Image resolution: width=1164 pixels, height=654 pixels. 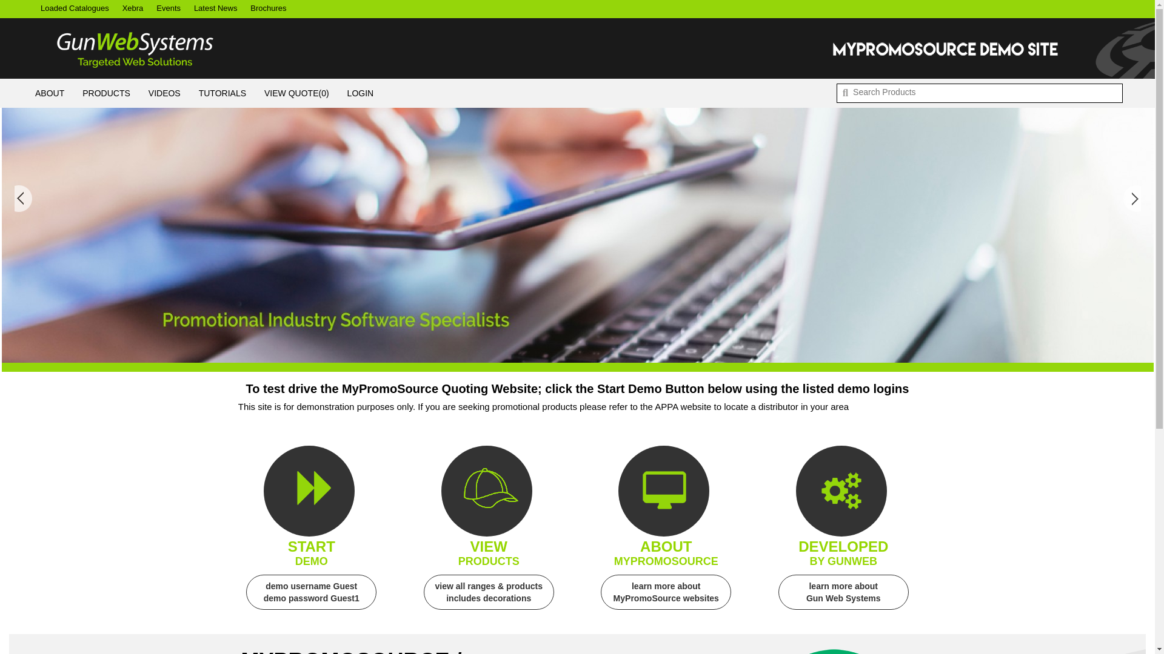 What do you see at coordinates (107, 93) in the screenshot?
I see `PRODUCTS` at bounding box center [107, 93].